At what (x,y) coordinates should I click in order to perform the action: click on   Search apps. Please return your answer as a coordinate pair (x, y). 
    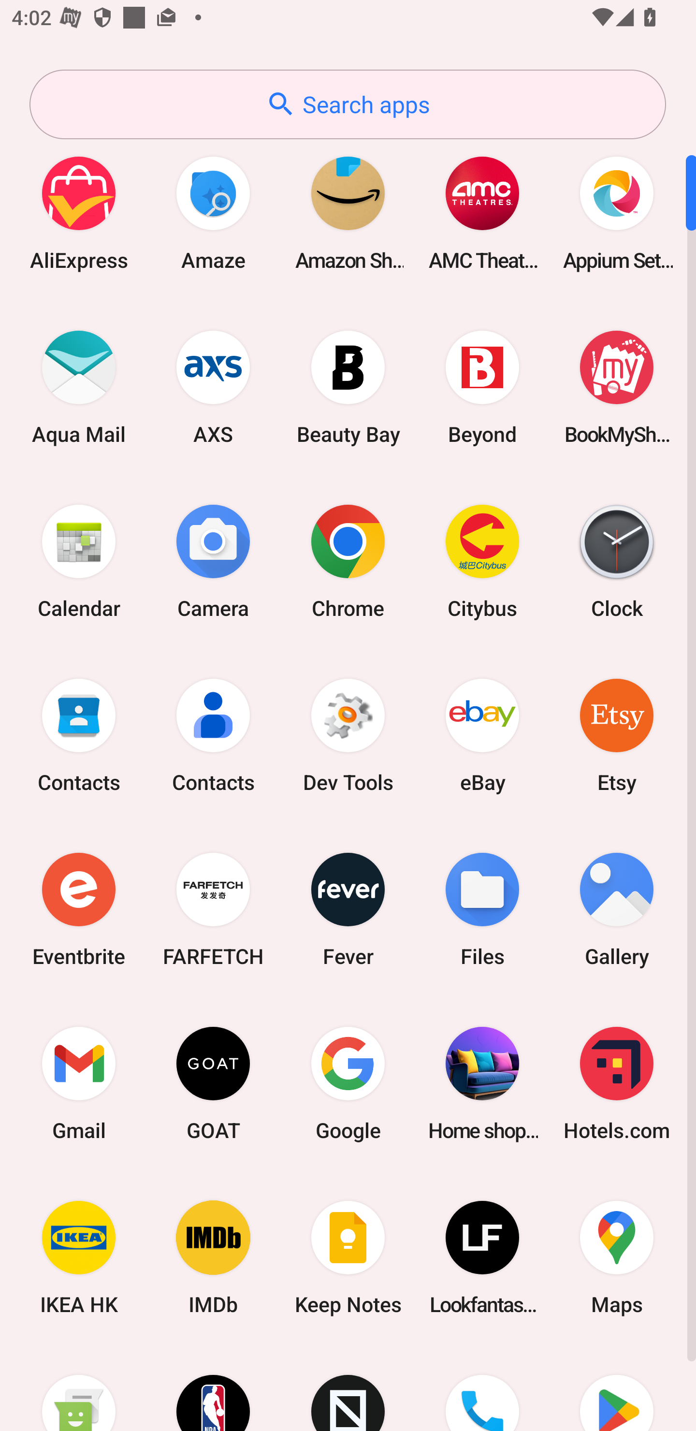
    Looking at the image, I should click on (348, 104).